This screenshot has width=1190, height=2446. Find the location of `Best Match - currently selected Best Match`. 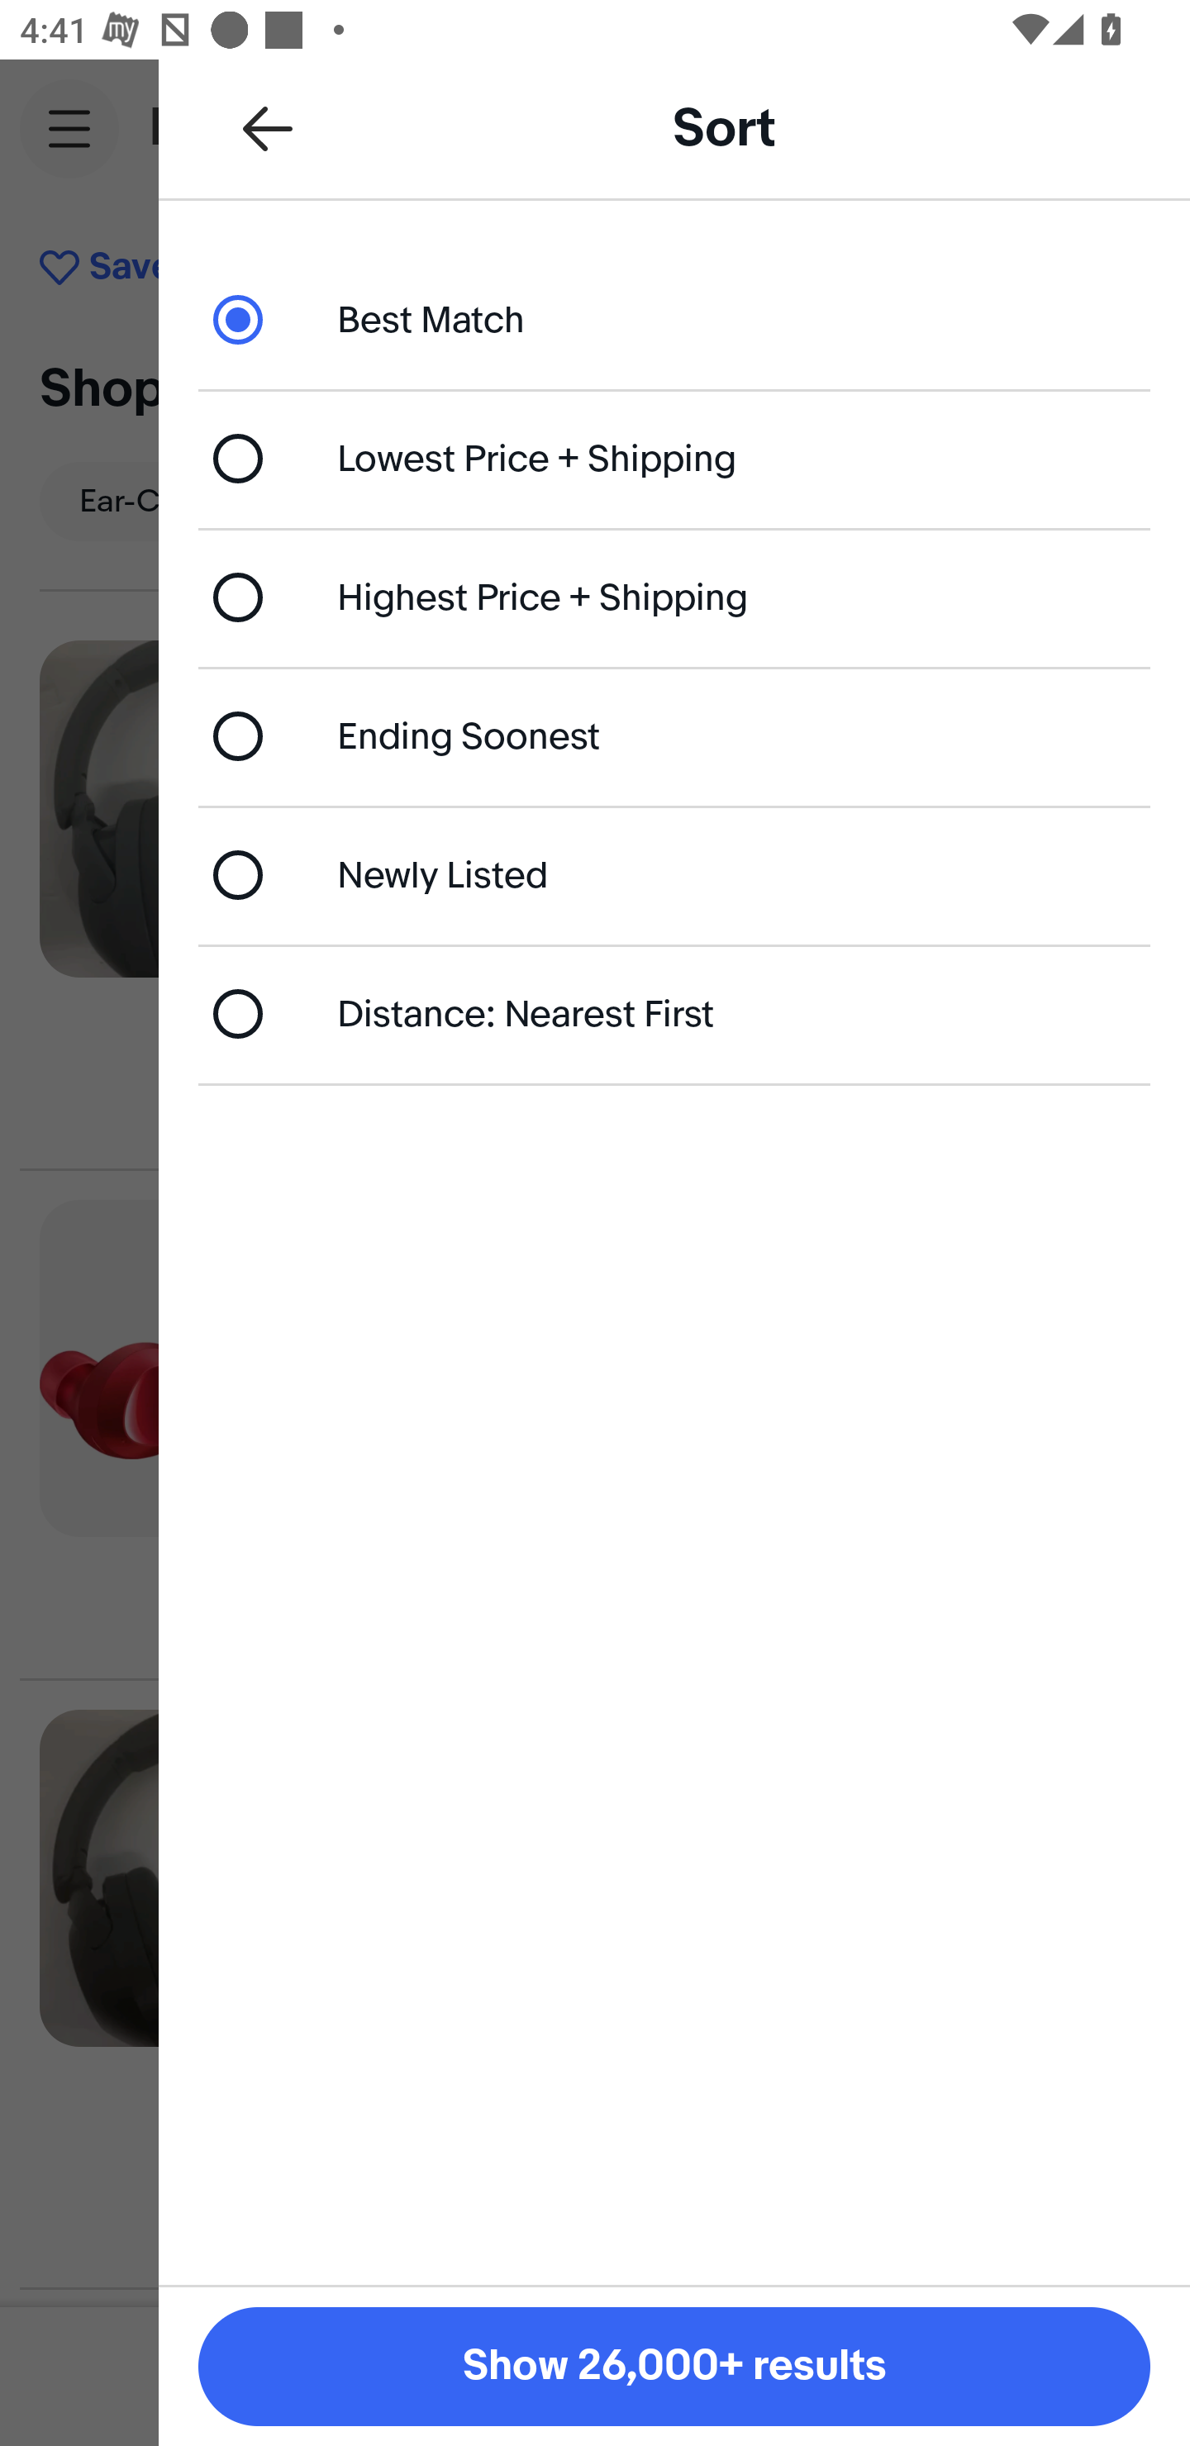

Best Match - currently selected Best Match is located at coordinates (674, 319).